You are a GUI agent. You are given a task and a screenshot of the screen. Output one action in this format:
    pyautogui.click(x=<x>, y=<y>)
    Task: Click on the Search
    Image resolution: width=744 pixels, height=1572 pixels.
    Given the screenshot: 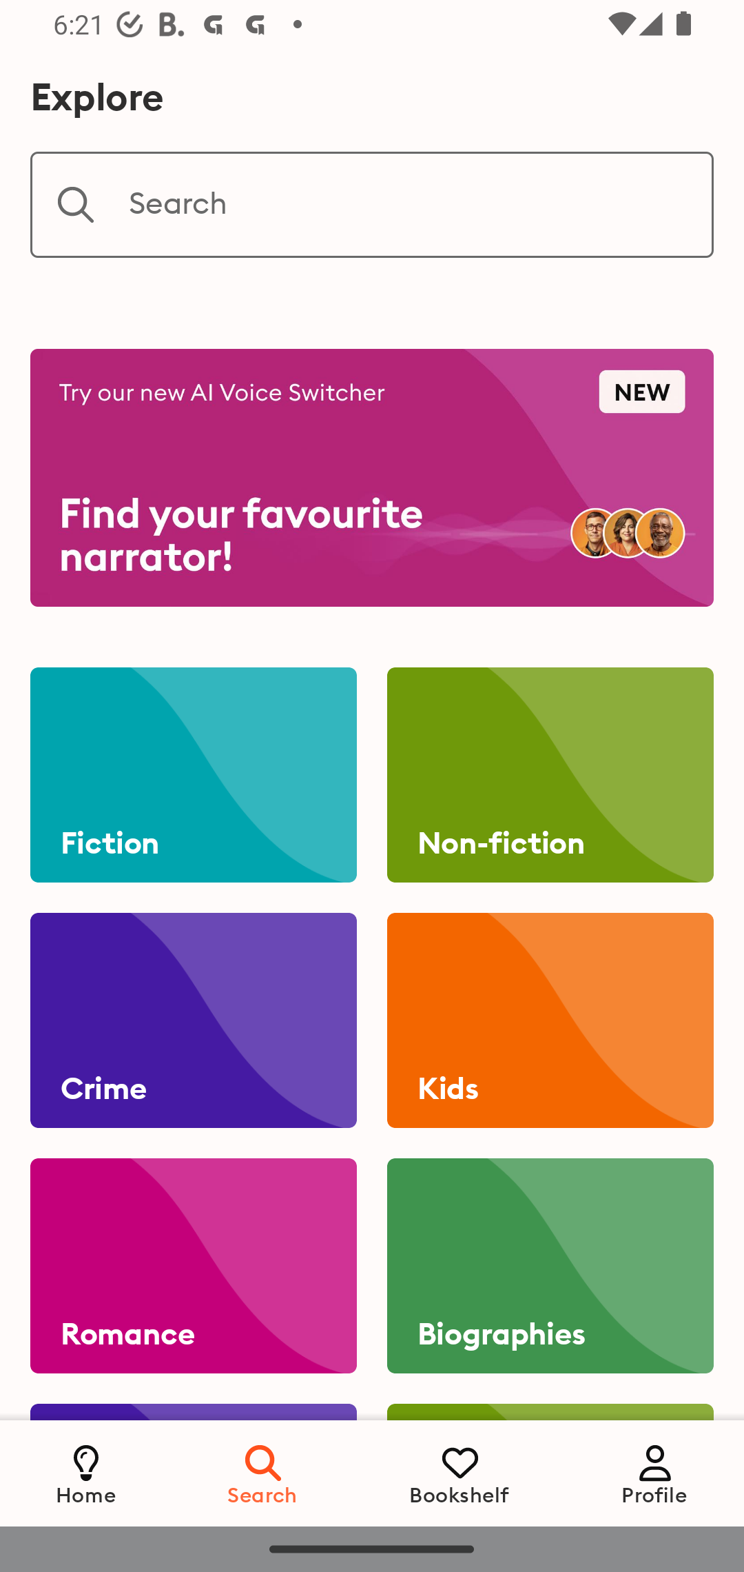 What is the action you would take?
    pyautogui.click(x=263, y=1473)
    